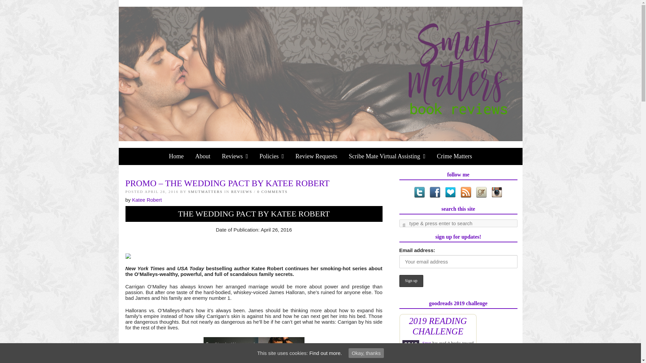 This screenshot has width=646, height=363. I want to click on Reviews  , so click(235, 156).